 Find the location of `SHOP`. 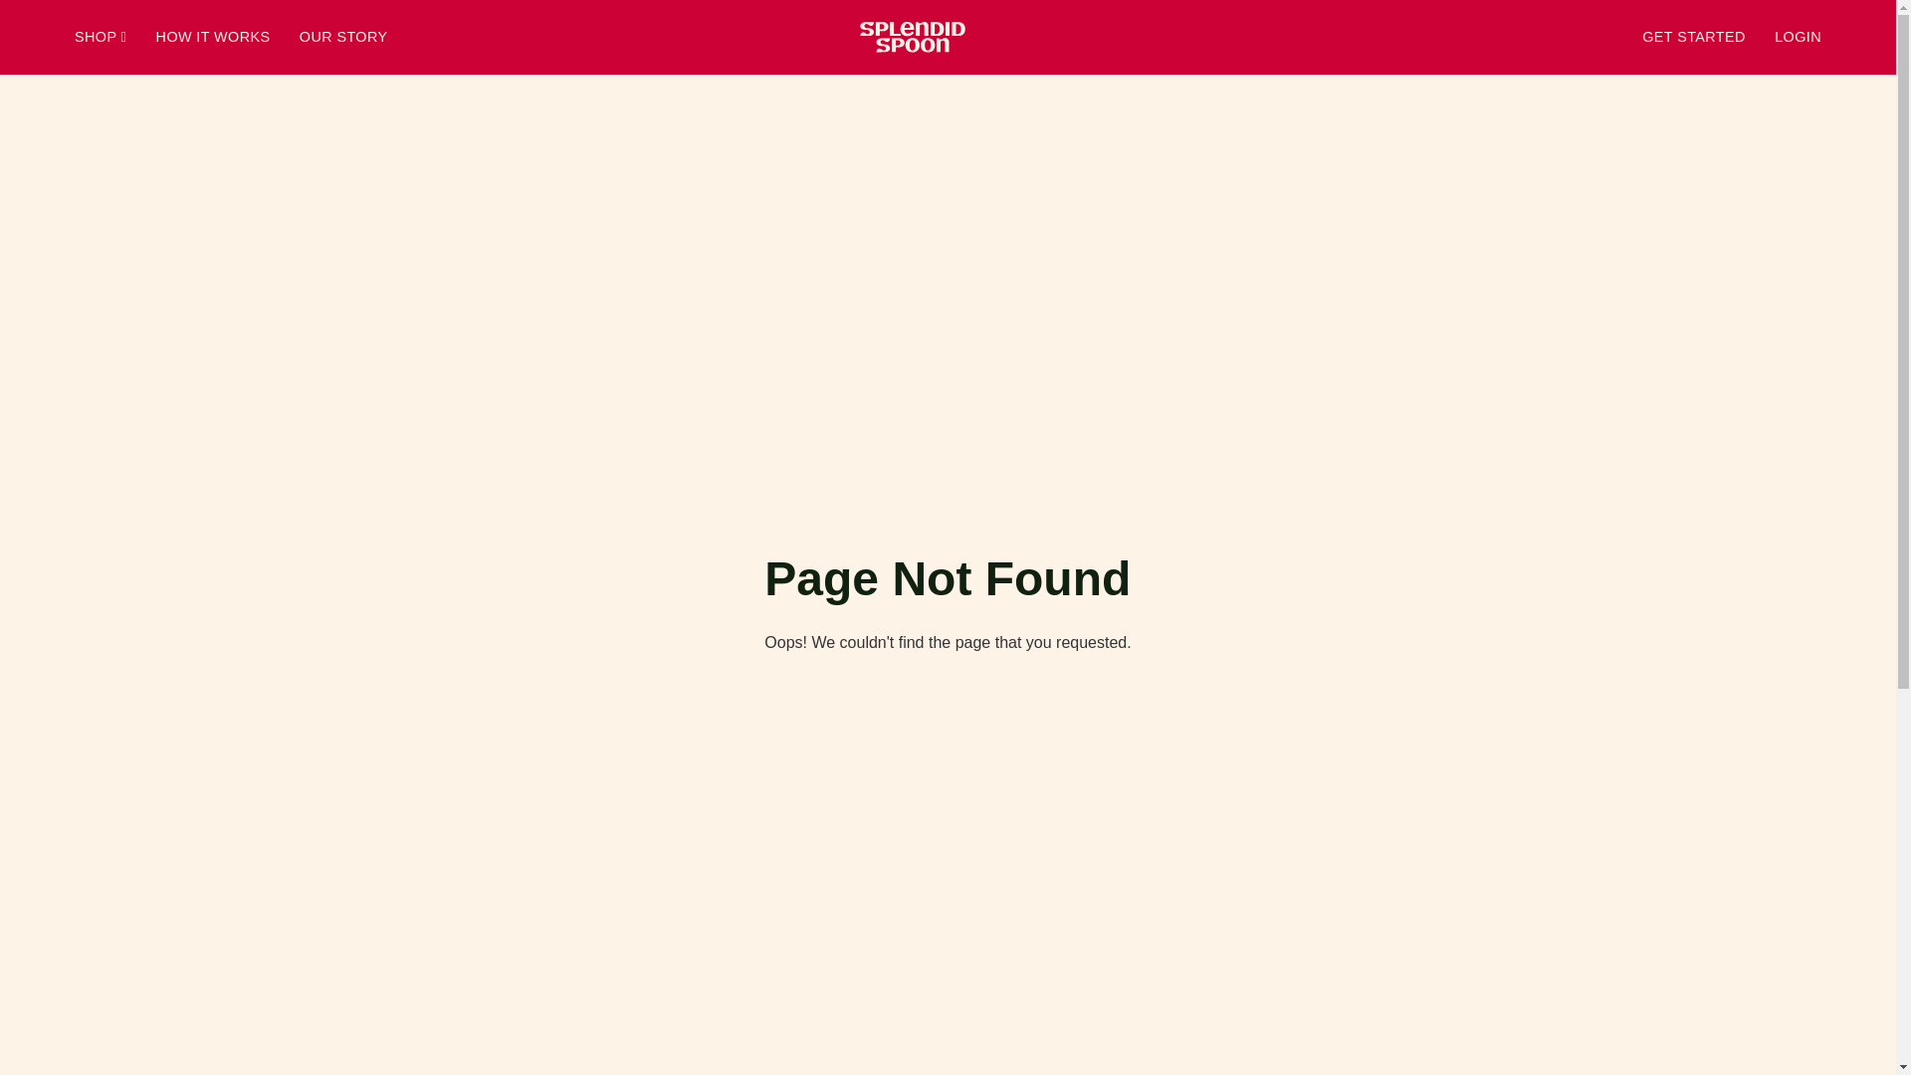

SHOP is located at coordinates (103, 37).